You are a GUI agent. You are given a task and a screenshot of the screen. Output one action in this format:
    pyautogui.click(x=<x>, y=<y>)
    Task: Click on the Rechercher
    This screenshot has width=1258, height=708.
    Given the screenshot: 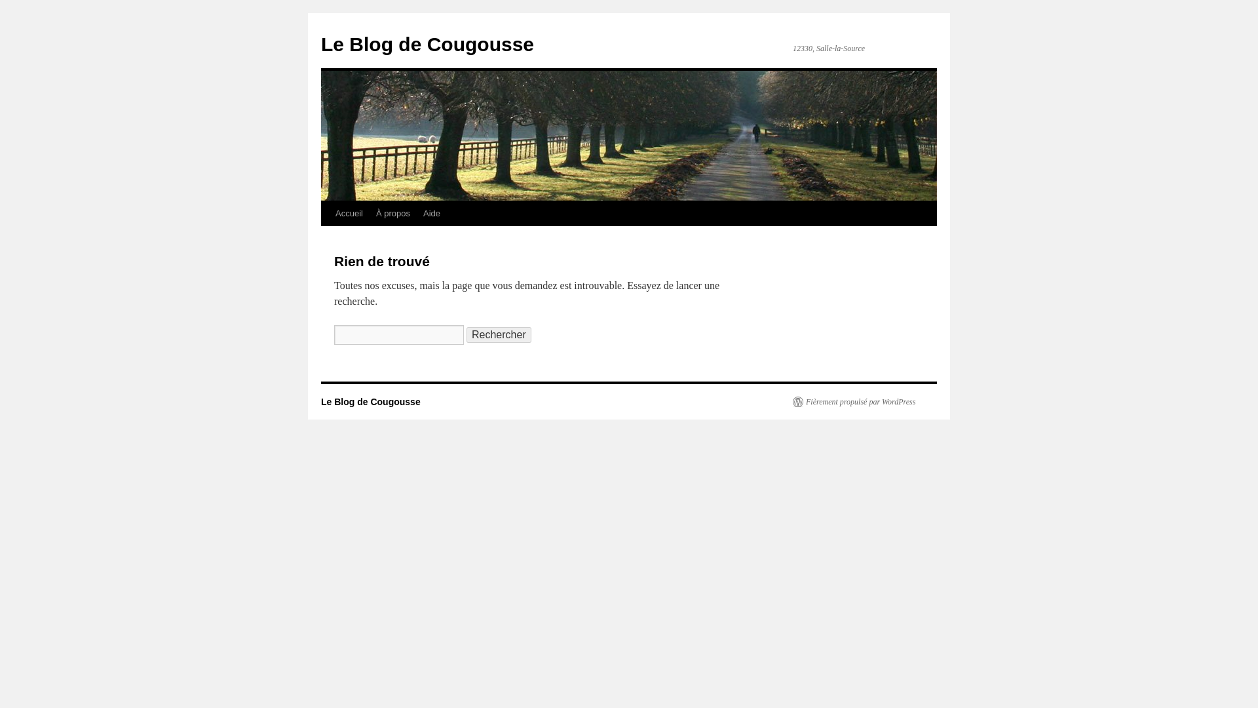 What is the action you would take?
    pyautogui.click(x=499, y=334)
    